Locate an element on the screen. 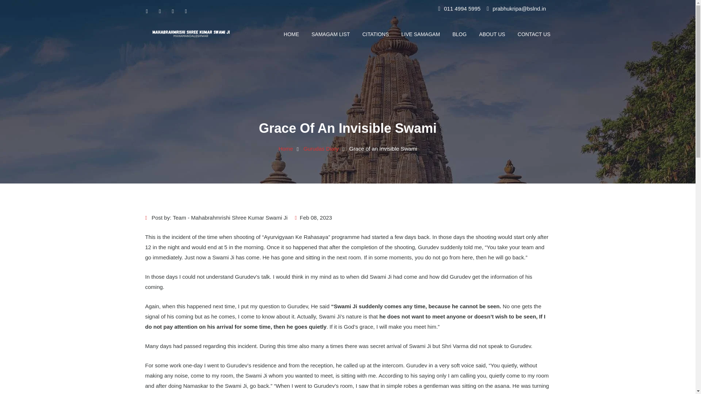 This screenshot has height=394, width=701. HOME is located at coordinates (291, 34).